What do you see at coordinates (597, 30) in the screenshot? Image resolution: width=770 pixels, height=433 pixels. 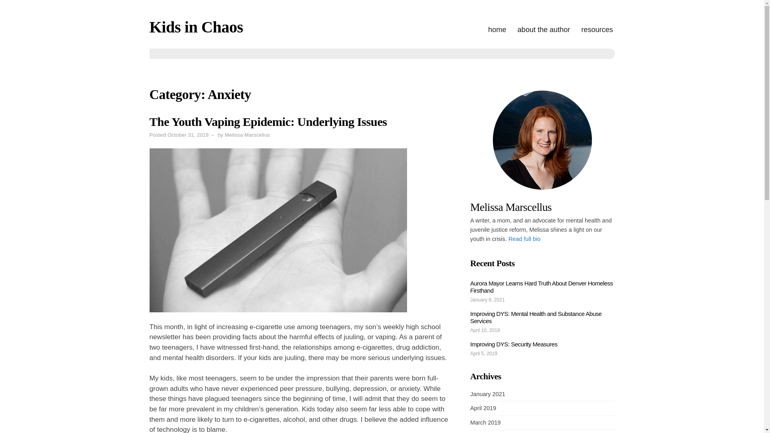 I see `resources` at bounding box center [597, 30].